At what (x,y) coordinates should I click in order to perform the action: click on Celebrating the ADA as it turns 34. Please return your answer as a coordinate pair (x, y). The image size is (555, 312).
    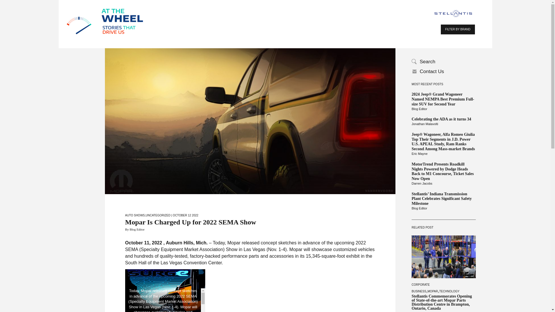
    Looking at the image, I should click on (443, 120).